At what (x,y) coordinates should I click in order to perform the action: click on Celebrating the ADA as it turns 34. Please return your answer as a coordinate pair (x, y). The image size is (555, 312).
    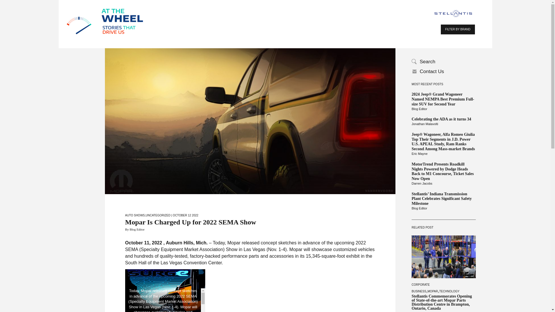
    Looking at the image, I should click on (443, 120).